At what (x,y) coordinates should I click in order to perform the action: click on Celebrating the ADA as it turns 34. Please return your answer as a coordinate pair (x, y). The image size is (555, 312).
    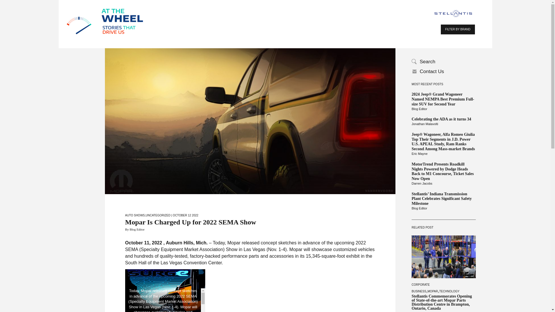
    Looking at the image, I should click on (443, 120).